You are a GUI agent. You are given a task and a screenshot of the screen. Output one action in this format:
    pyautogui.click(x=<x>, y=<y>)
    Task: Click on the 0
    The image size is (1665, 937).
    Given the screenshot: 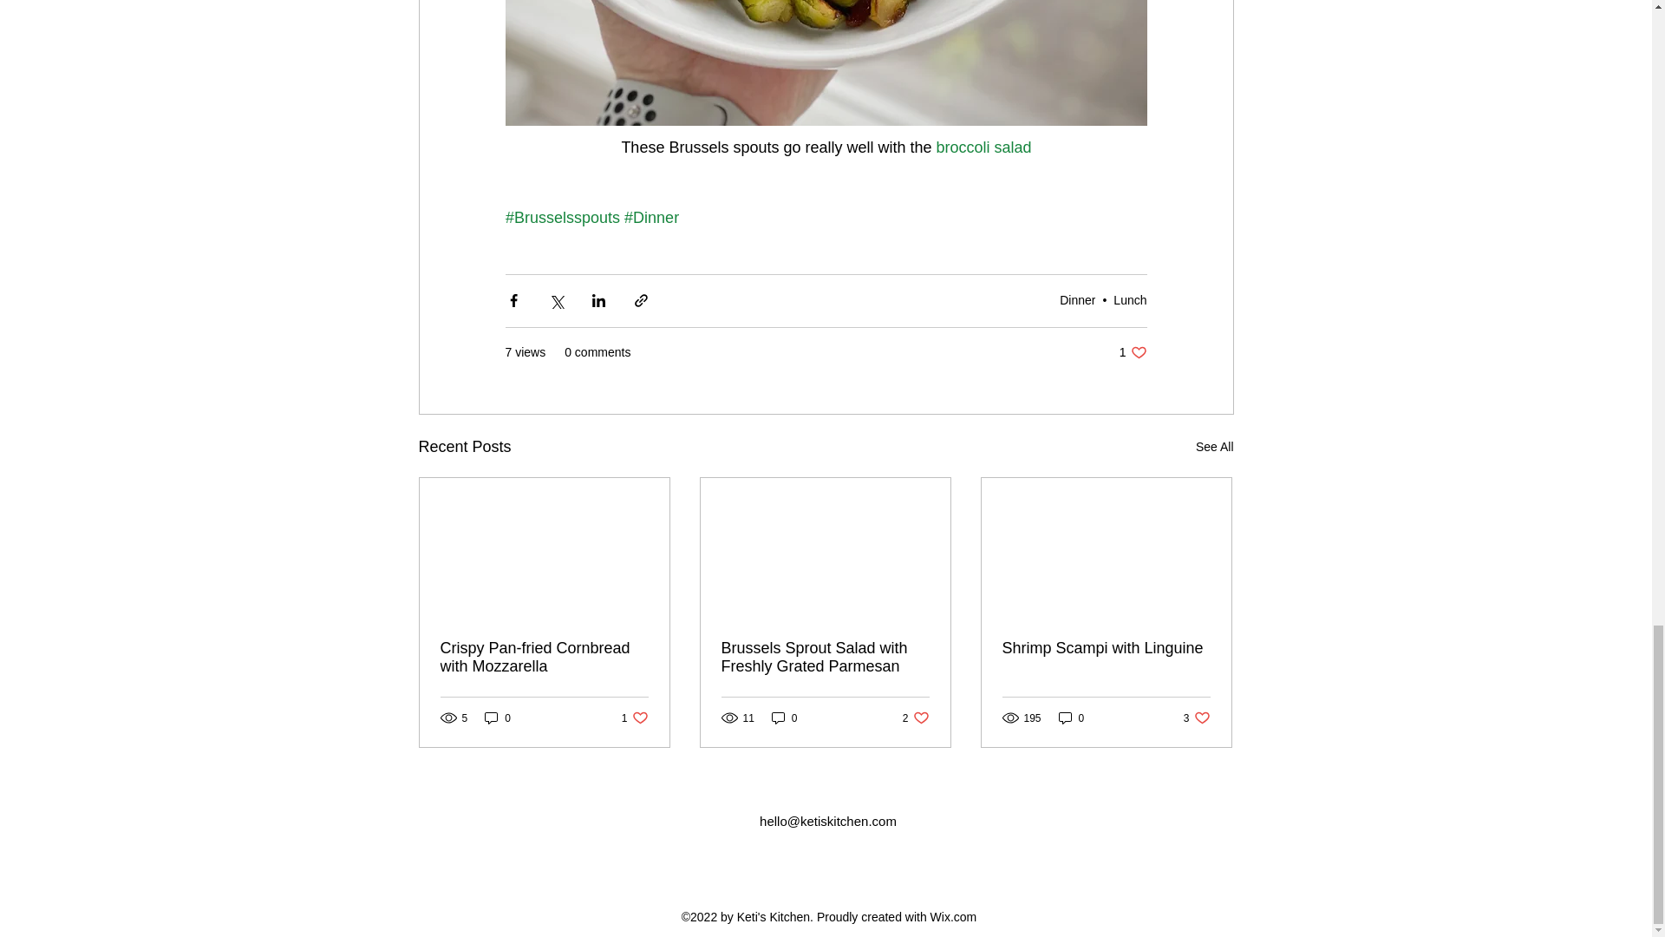 What is the action you would take?
    pyautogui.click(x=1130, y=300)
    